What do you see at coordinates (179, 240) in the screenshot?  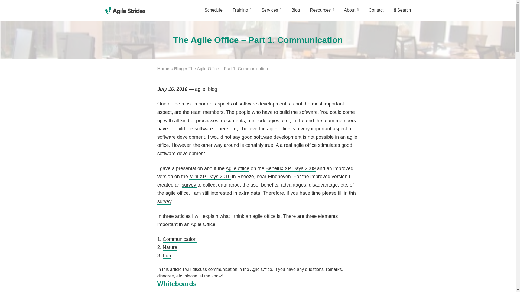 I see `Communication` at bounding box center [179, 240].